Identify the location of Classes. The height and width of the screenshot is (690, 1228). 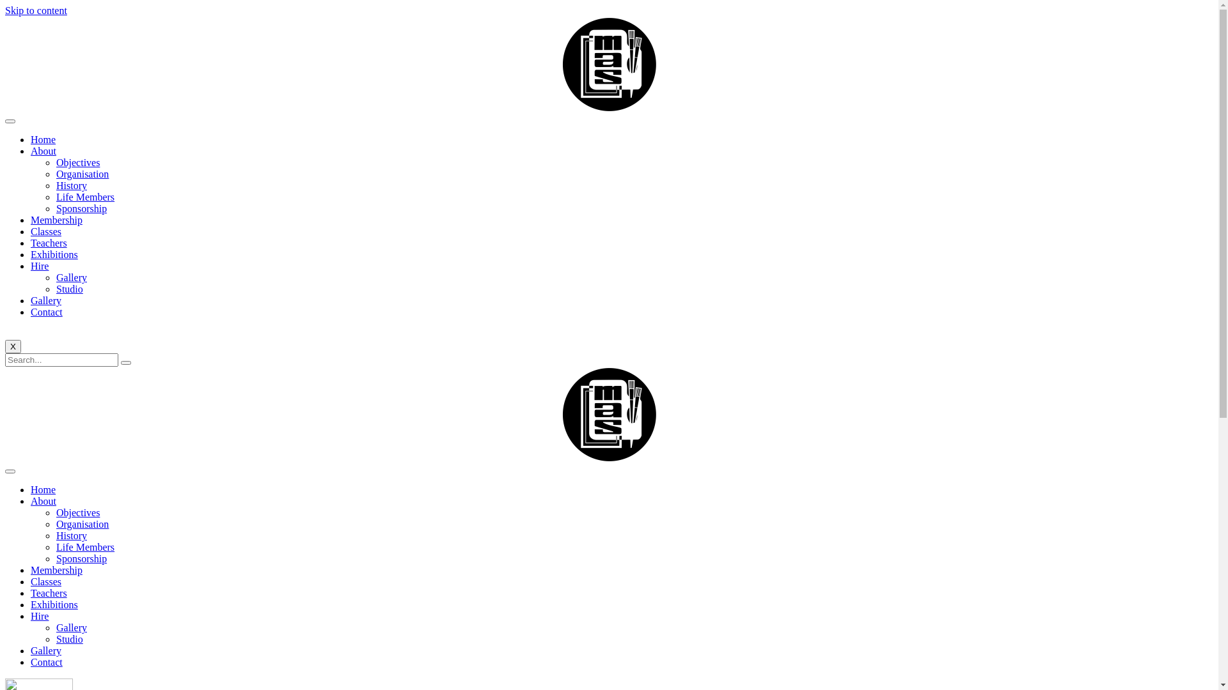
(46, 581).